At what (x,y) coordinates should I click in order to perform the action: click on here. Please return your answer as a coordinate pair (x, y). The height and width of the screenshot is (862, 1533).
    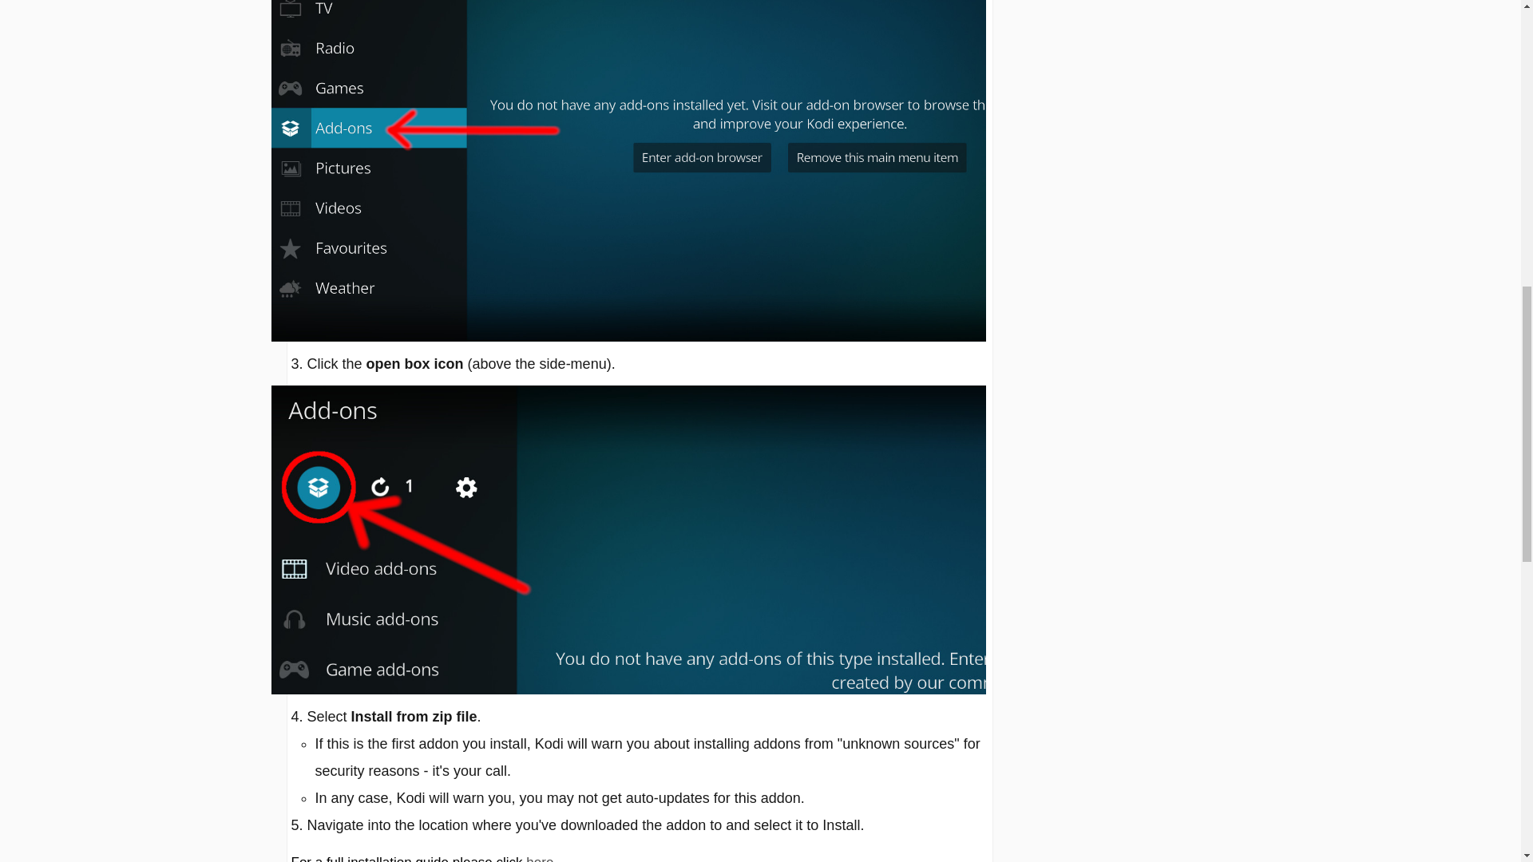
    Looking at the image, I should click on (540, 859).